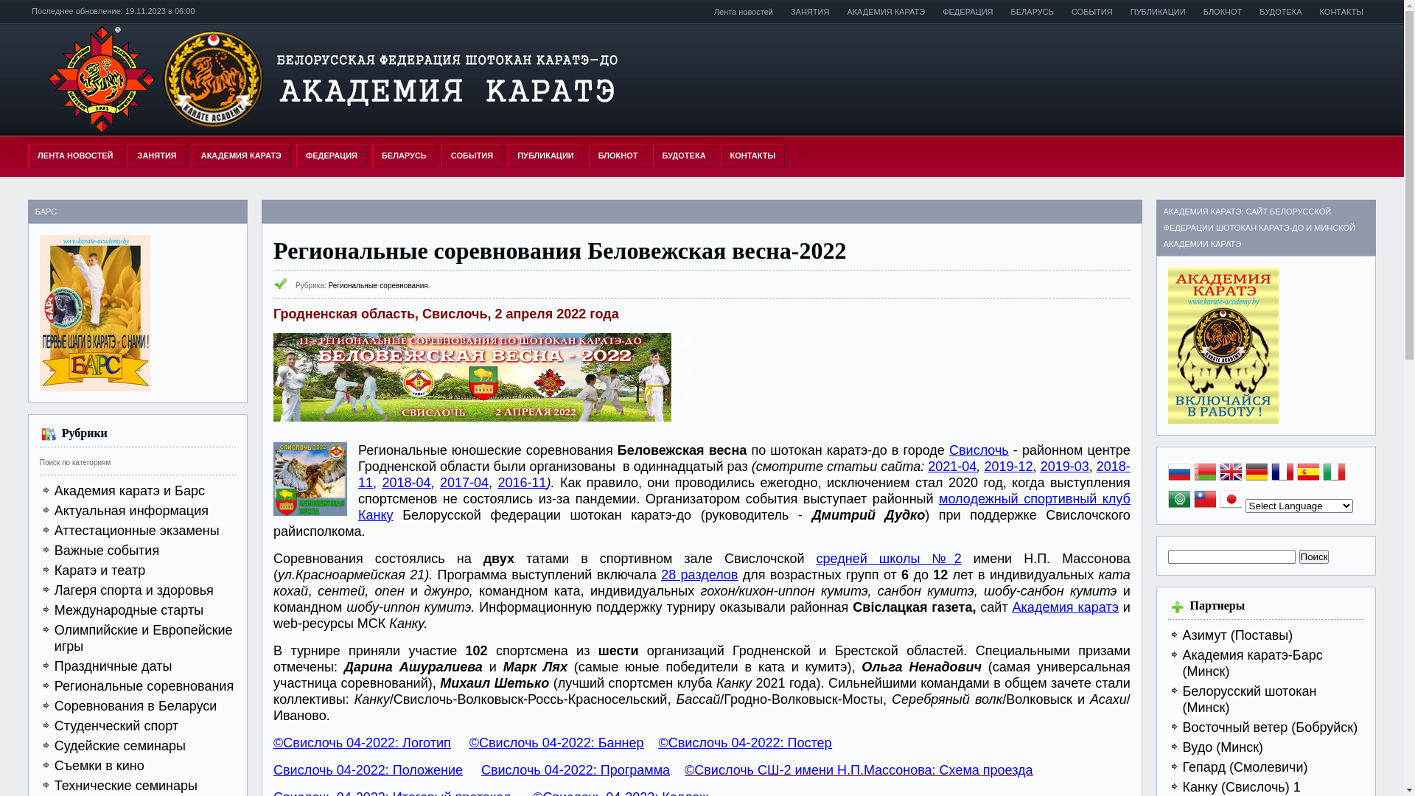 The image size is (1415, 796). What do you see at coordinates (523, 483) in the screenshot?
I see `2016-11` at bounding box center [523, 483].